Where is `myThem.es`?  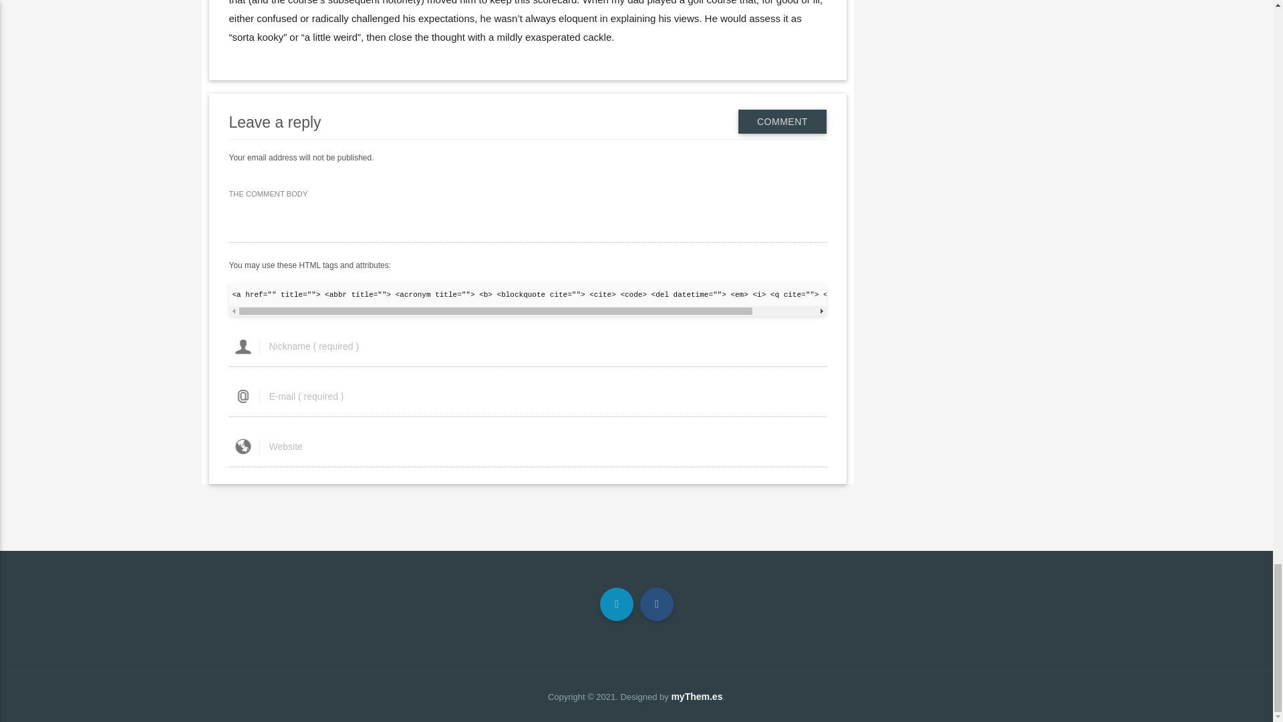
myThem.es is located at coordinates (696, 696).